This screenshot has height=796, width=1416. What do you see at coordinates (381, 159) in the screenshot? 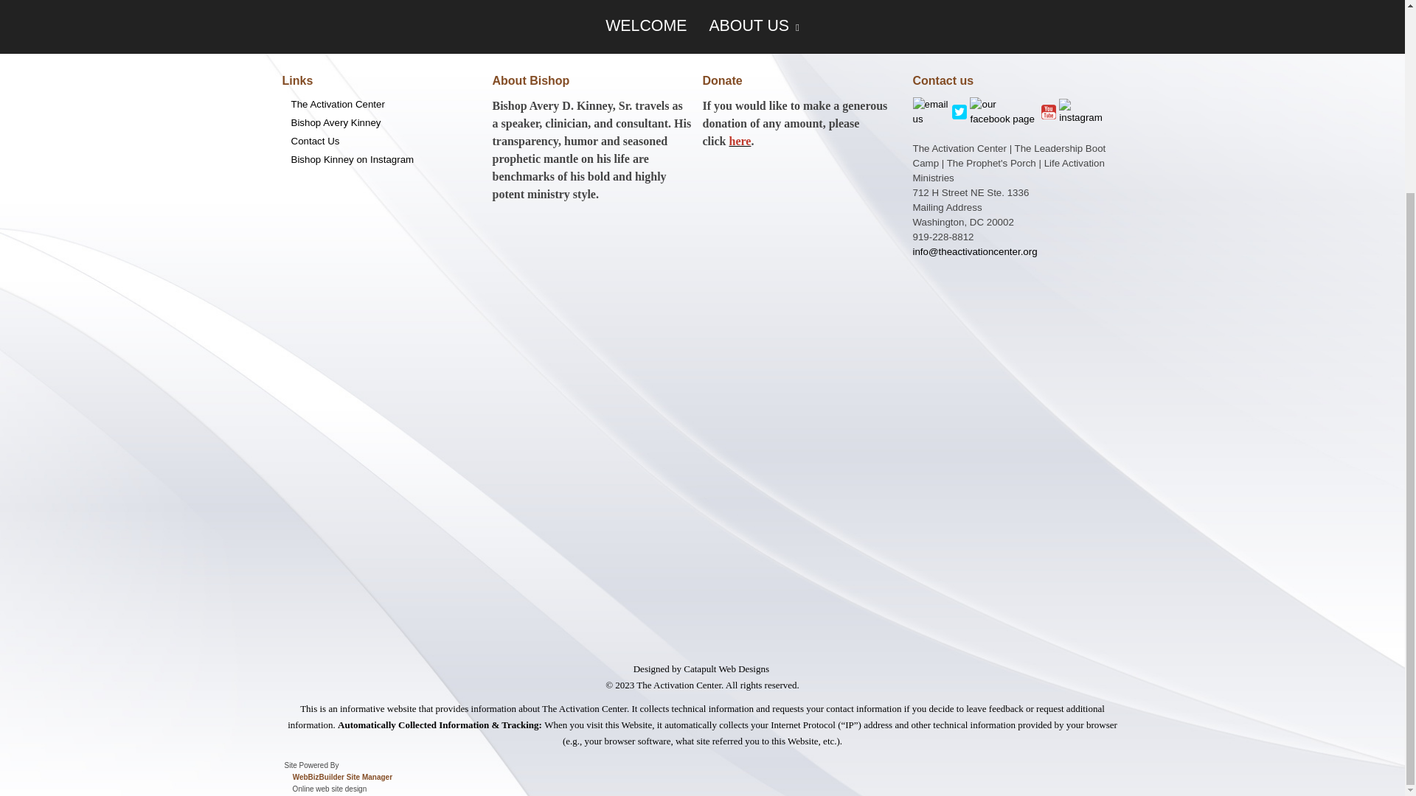
I see `Bishop Kinney on Instagram` at bounding box center [381, 159].